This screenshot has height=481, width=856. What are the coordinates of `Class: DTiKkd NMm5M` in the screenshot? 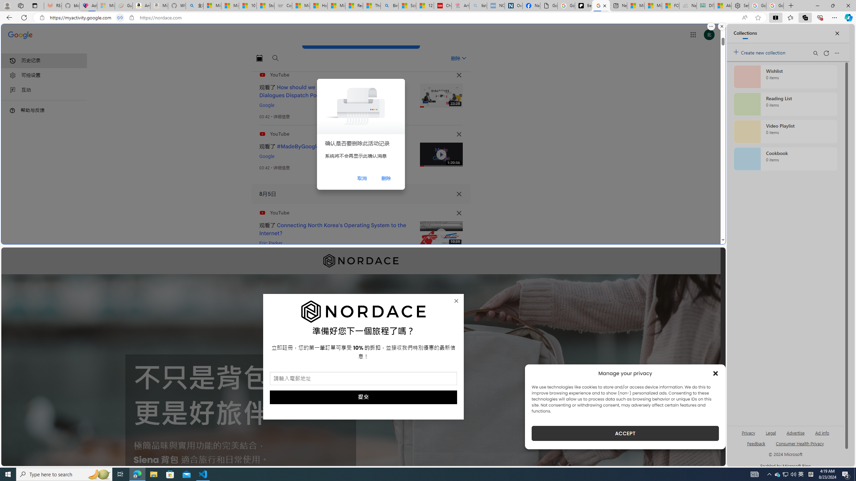 It's located at (12, 110).